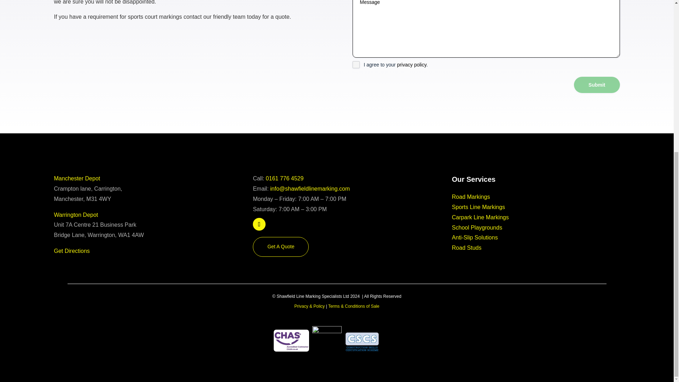 Image resolution: width=679 pixels, height=382 pixels. What do you see at coordinates (71, 251) in the screenshot?
I see `Get Directions` at bounding box center [71, 251].